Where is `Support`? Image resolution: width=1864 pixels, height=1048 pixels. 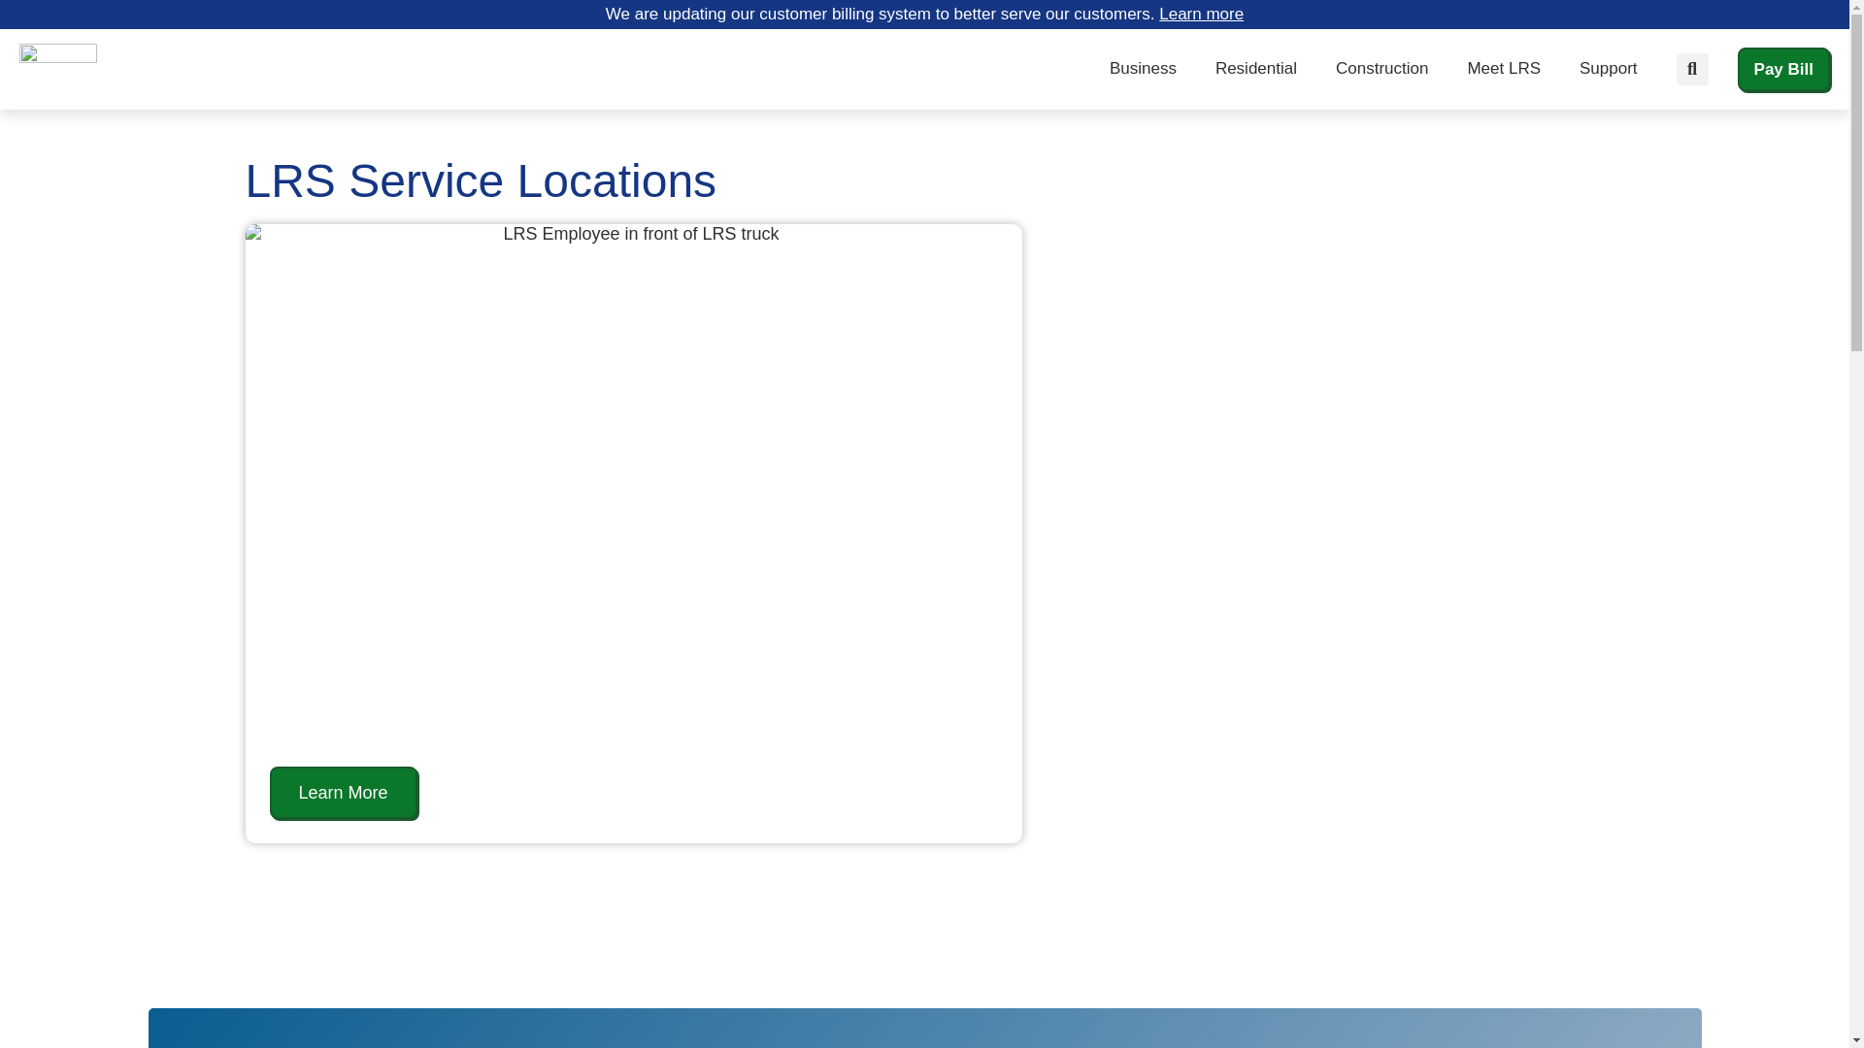 Support is located at coordinates (1608, 68).